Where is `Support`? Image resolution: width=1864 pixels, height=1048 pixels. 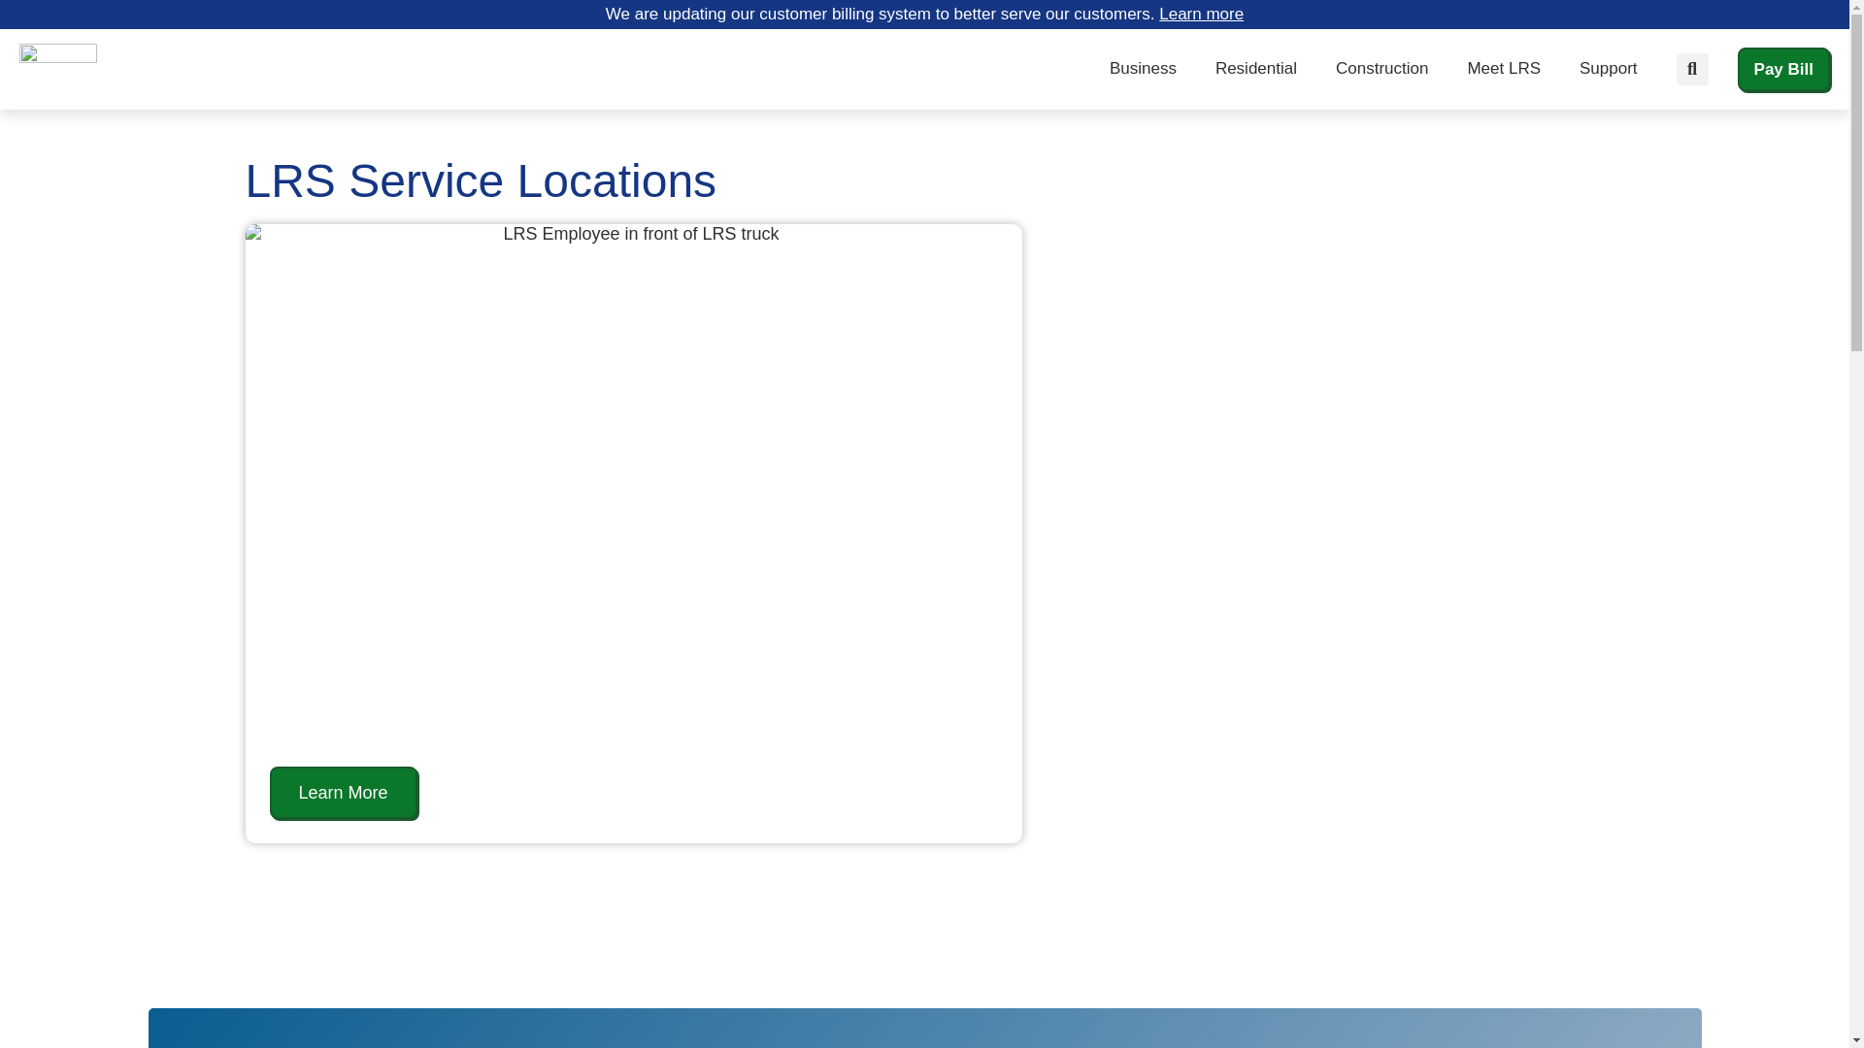 Support is located at coordinates (1608, 68).